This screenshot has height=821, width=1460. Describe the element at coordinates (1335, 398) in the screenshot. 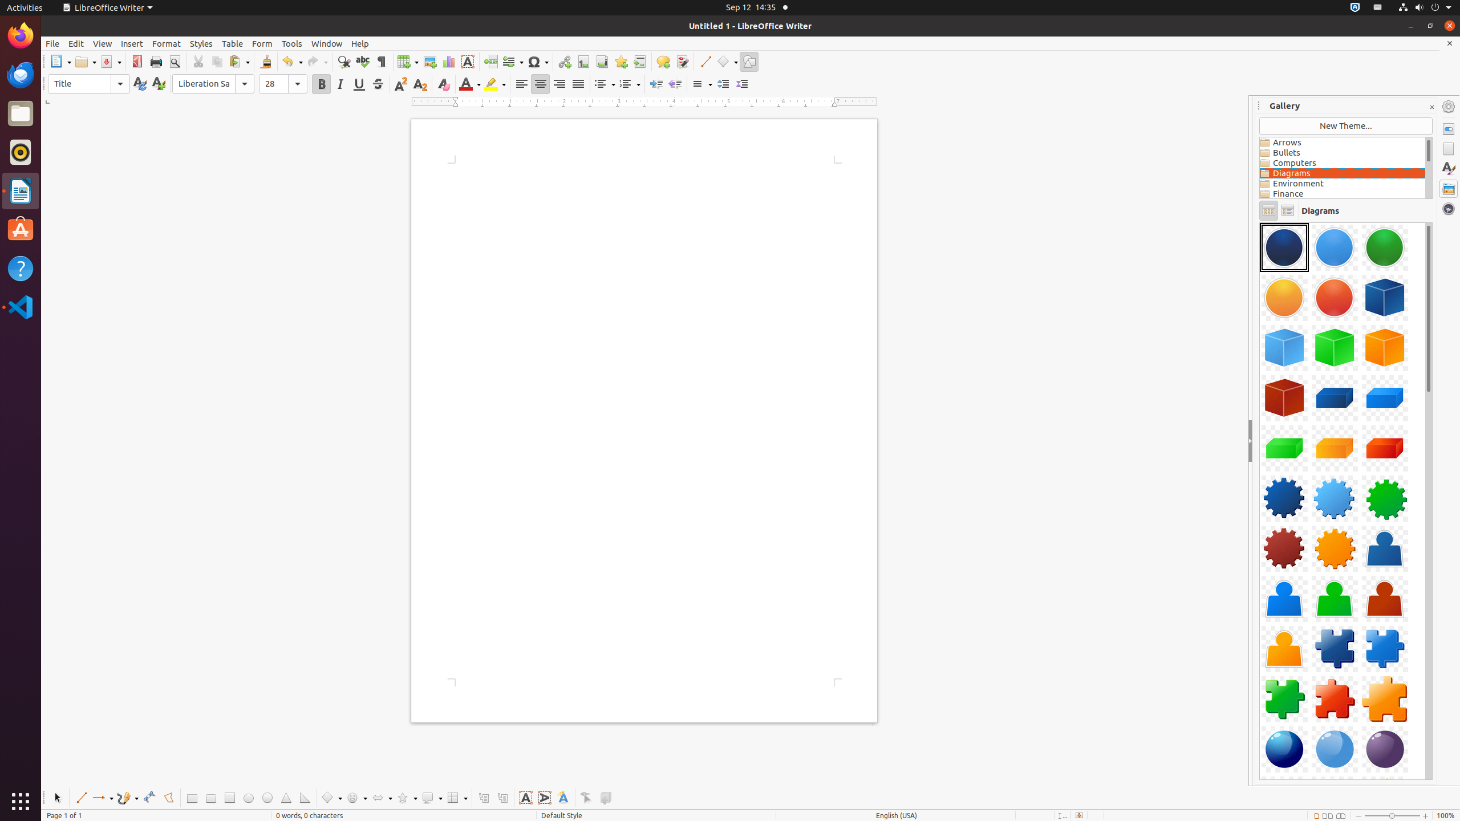

I see `Component-Cuboid01-DarkBlue` at that location.